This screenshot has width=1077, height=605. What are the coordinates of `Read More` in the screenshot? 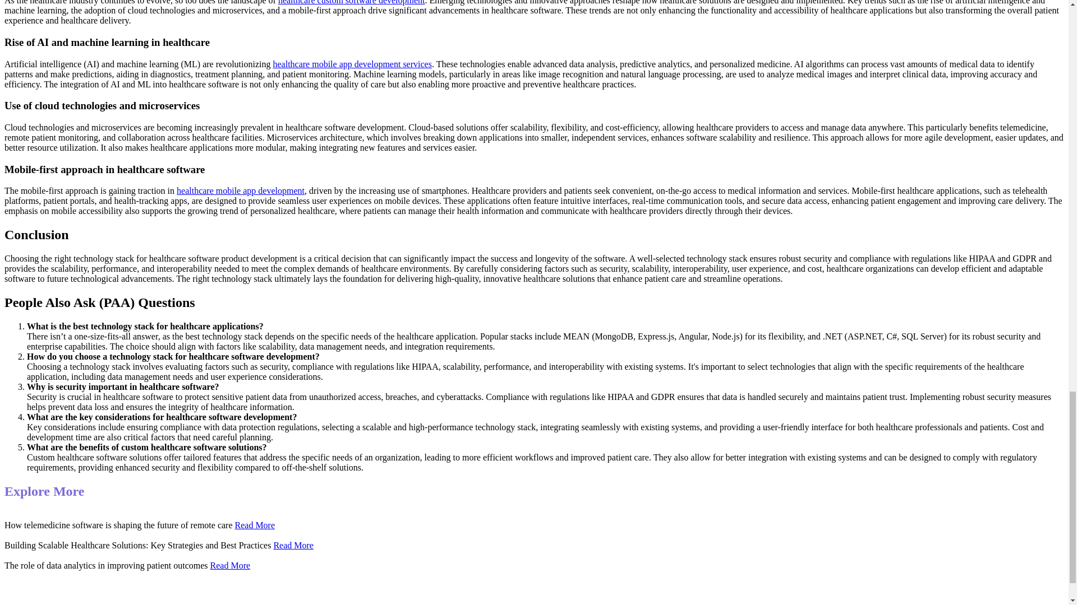 It's located at (293, 545).